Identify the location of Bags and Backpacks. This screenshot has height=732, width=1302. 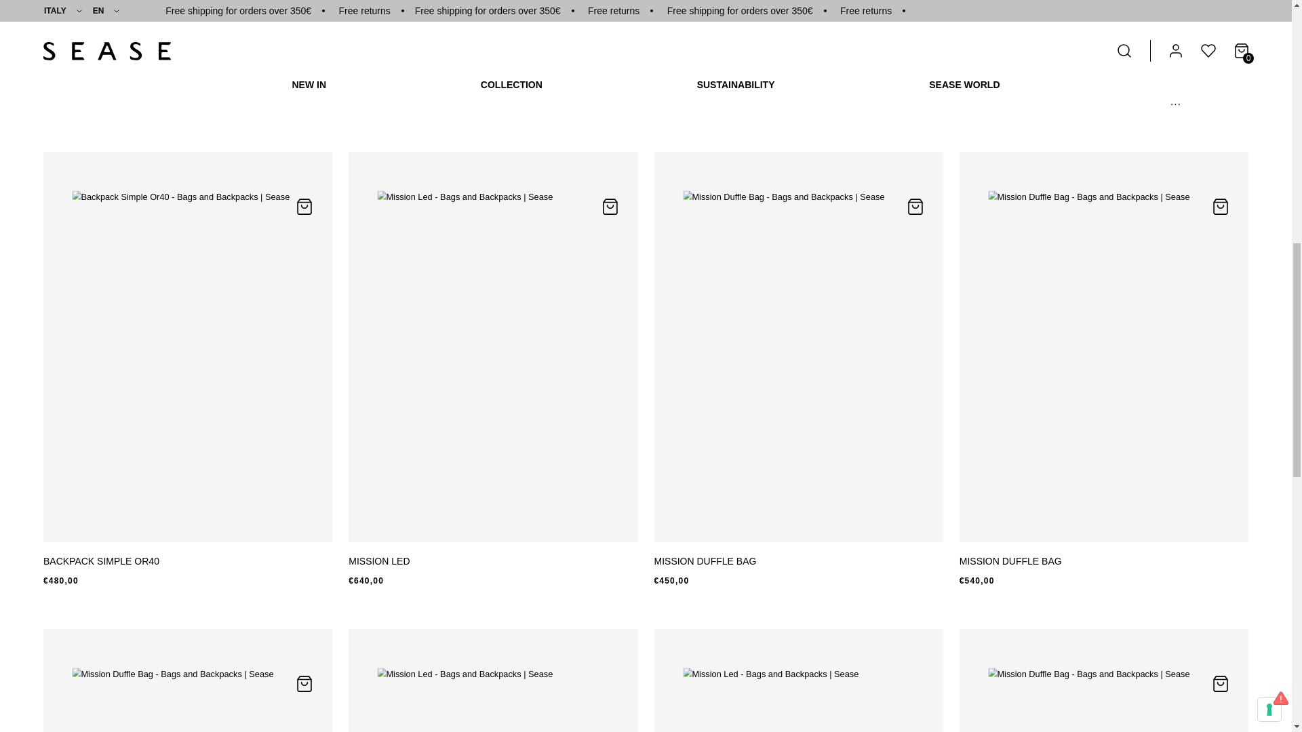
(106, 43).